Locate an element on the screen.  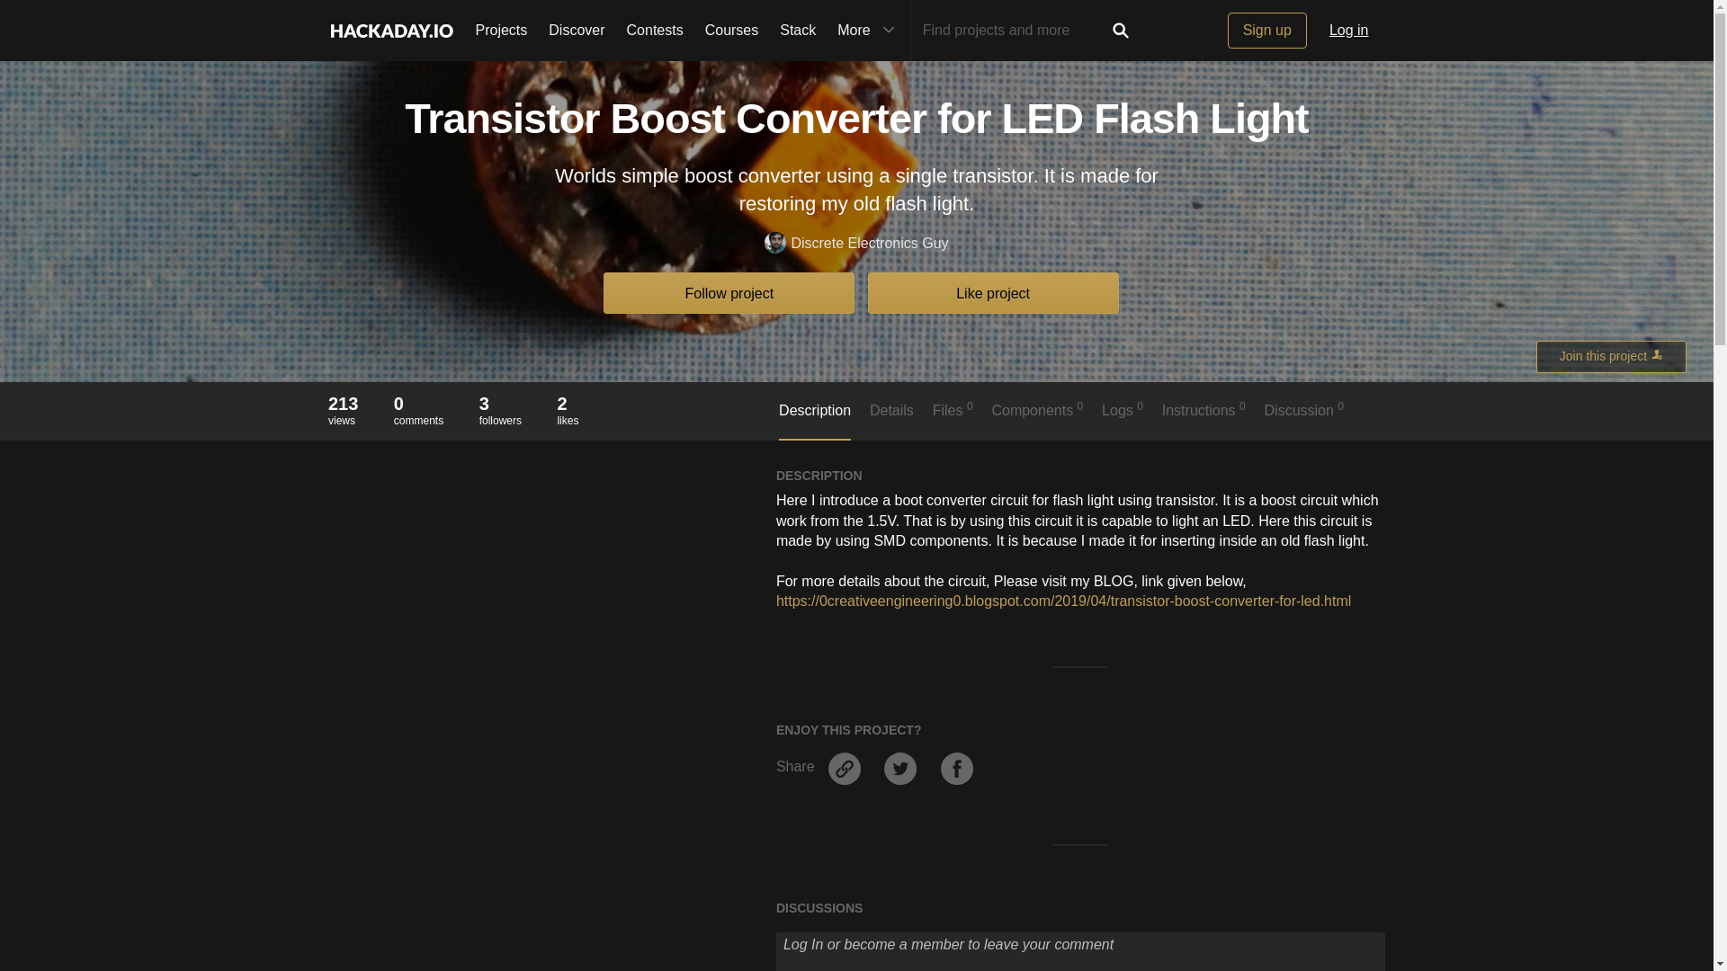
Description is located at coordinates (815, 421).